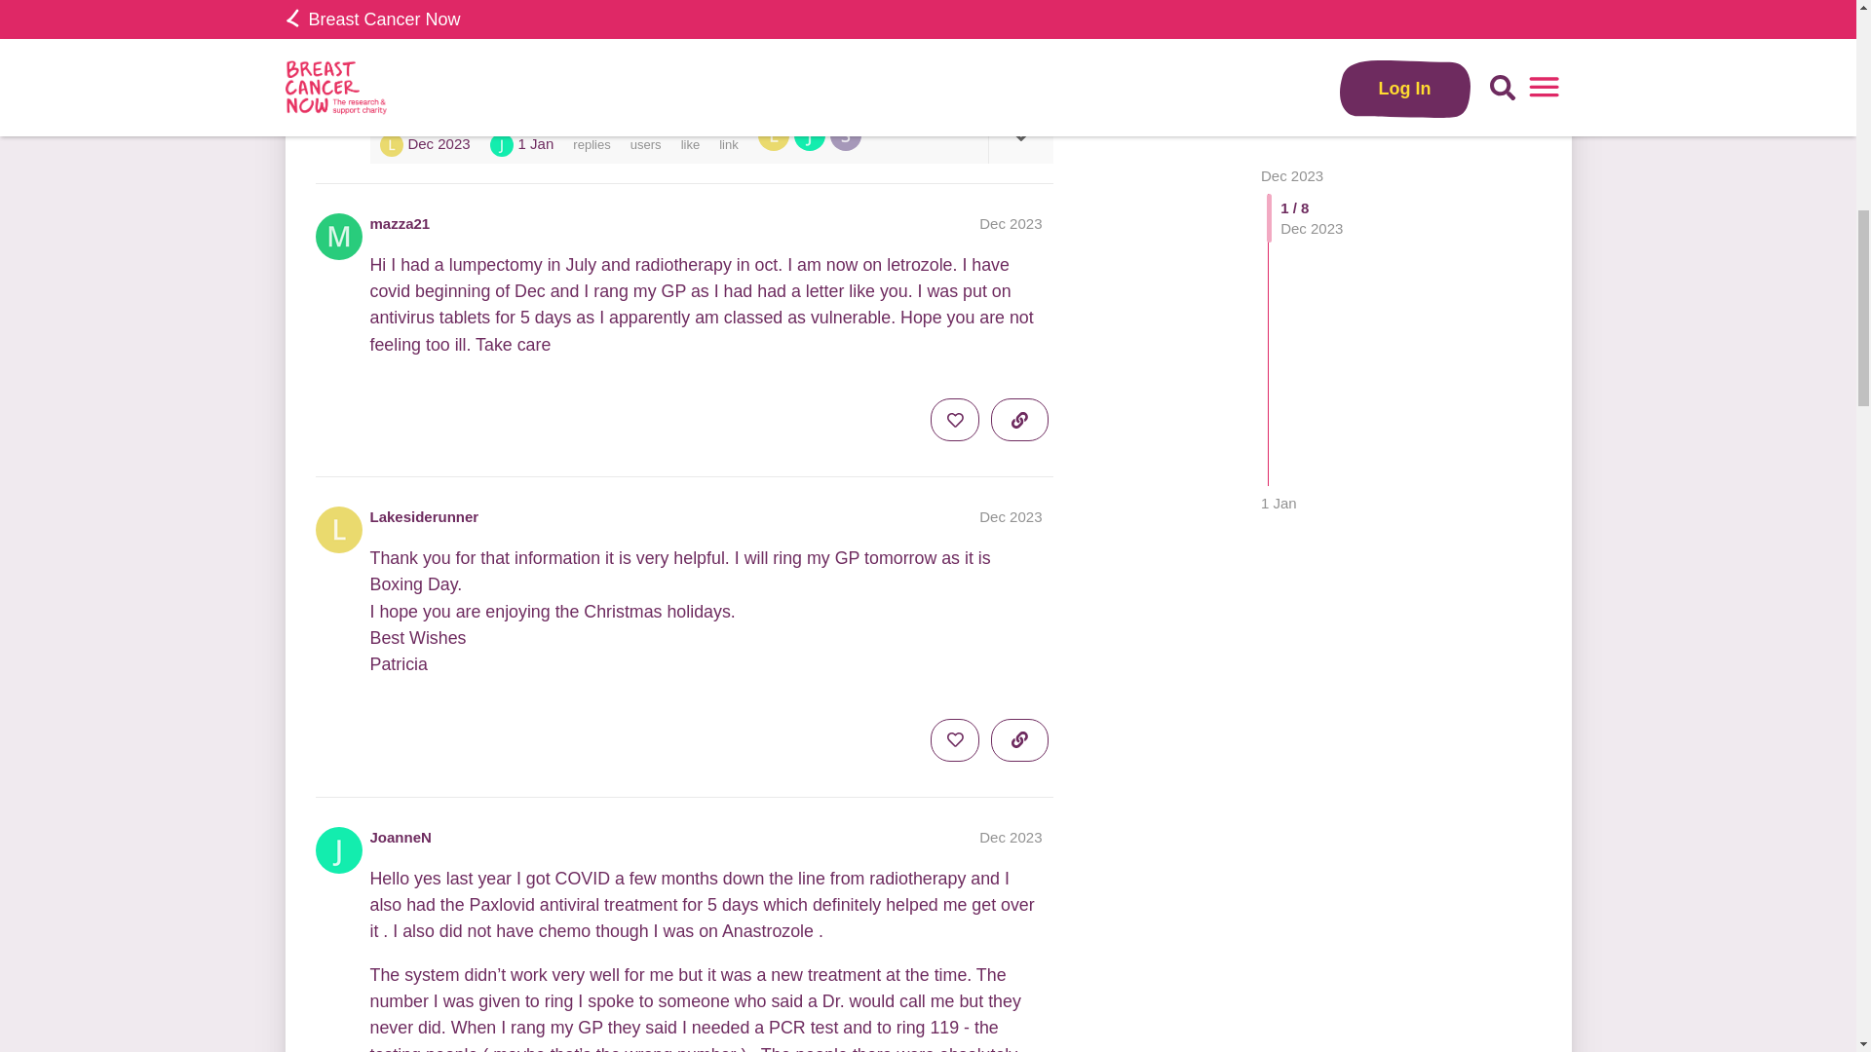  What do you see at coordinates (439, 143) in the screenshot?
I see `26 Dec 2023 19:35` at bounding box center [439, 143].